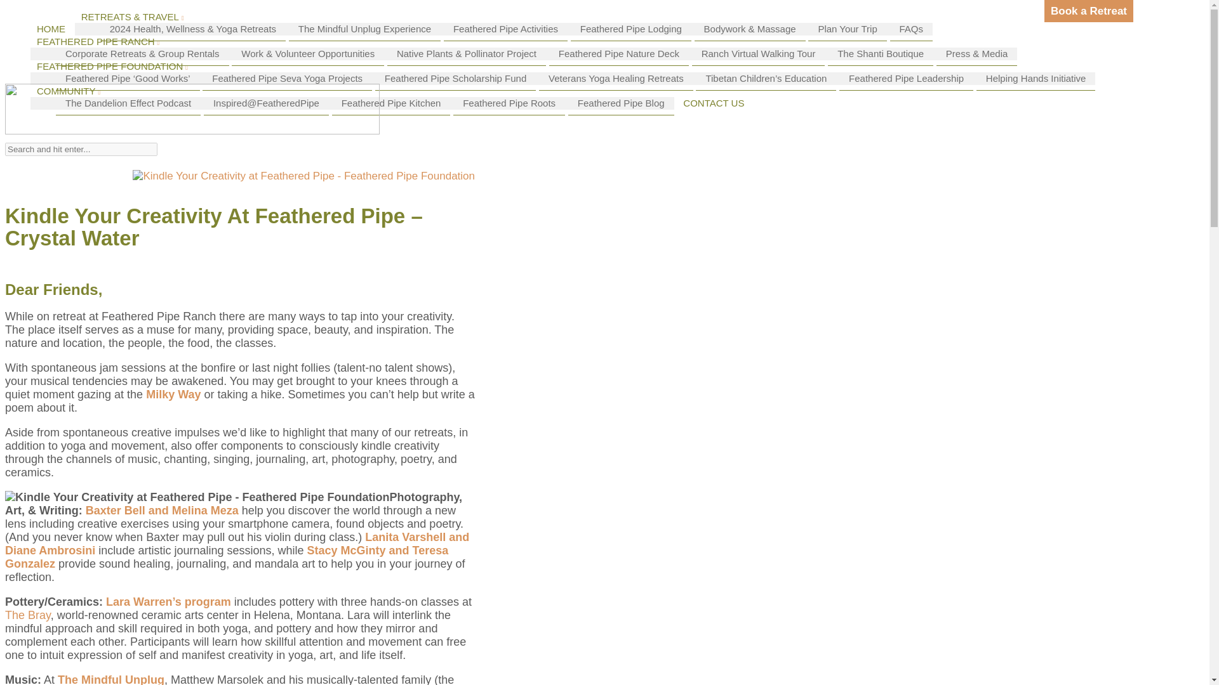 The height and width of the screenshot is (685, 1219). What do you see at coordinates (65, 91) in the screenshot?
I see `COMMUNITY` at bounding box center [65, 91].